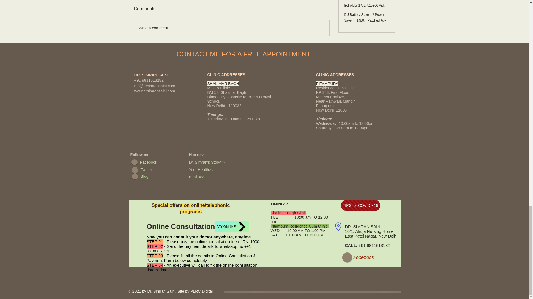 The height and width of the screenshot is (299, 533). Describe the element at coordinates (156, 170) in the screenshot. I see `Twitter` at that location.